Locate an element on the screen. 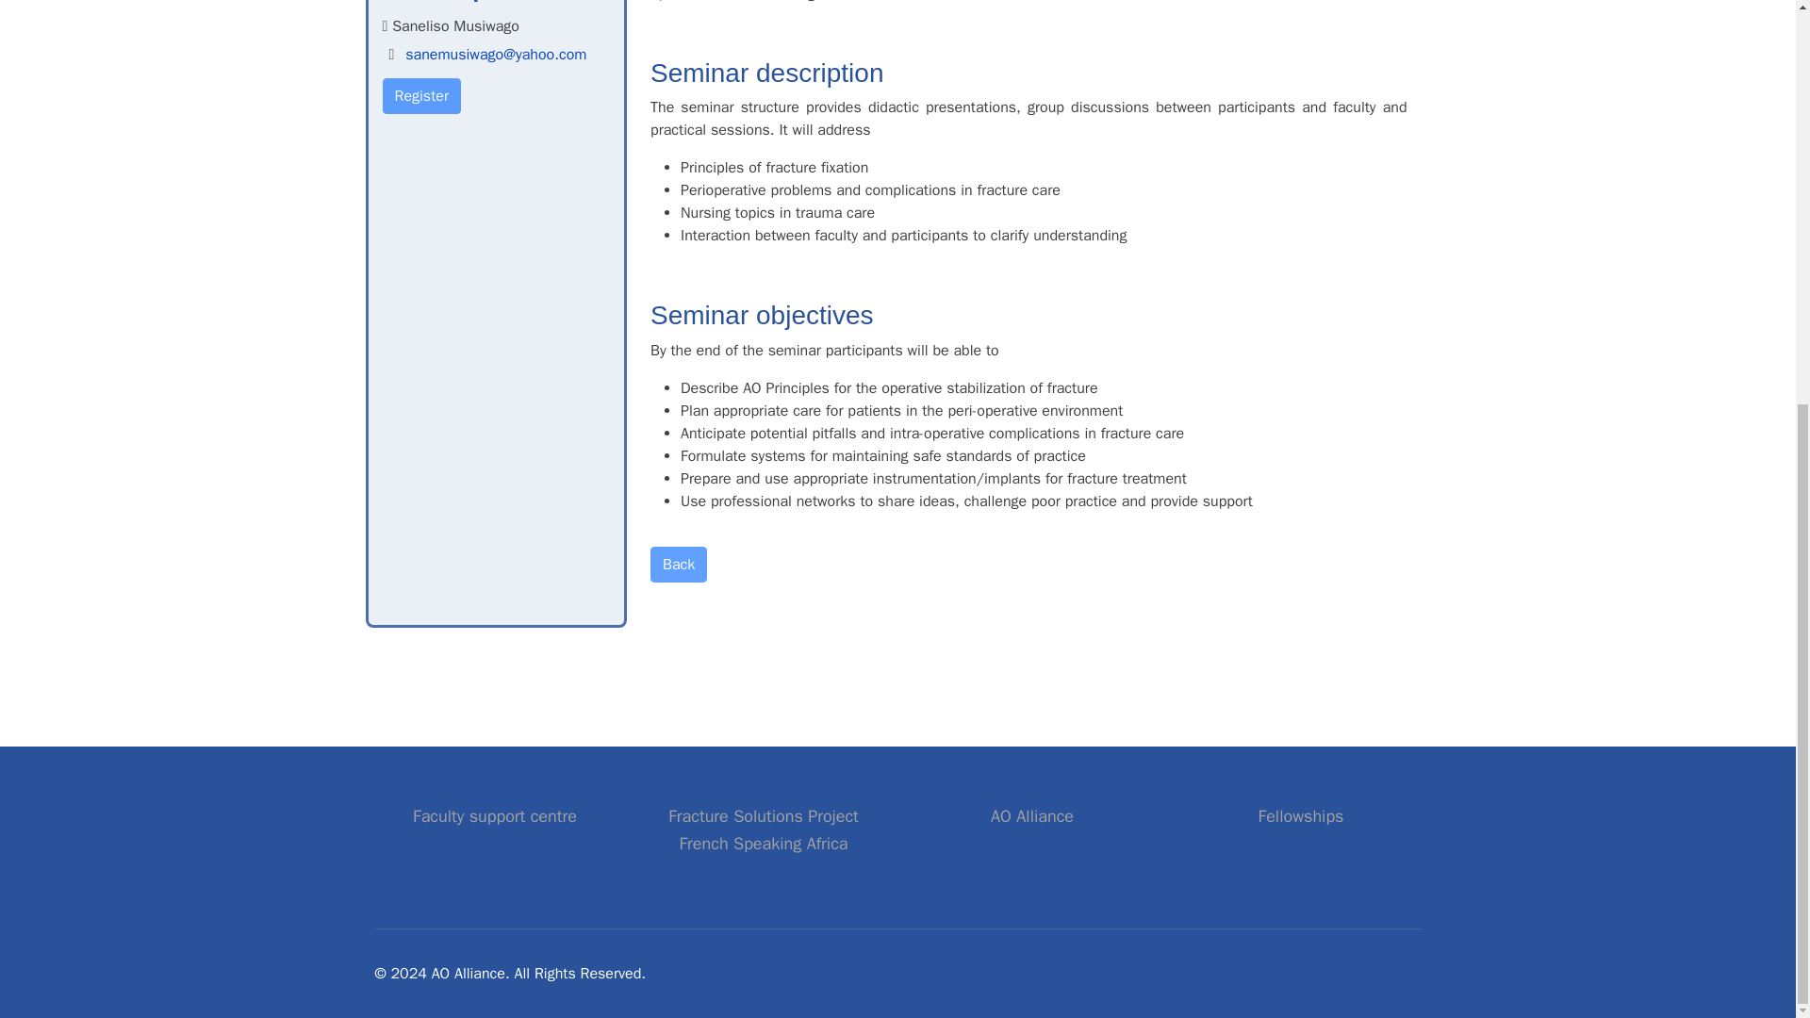 The height and width of the screenshot is (1018, 1810). Faculty support centre is located at coordinates (679, 564).